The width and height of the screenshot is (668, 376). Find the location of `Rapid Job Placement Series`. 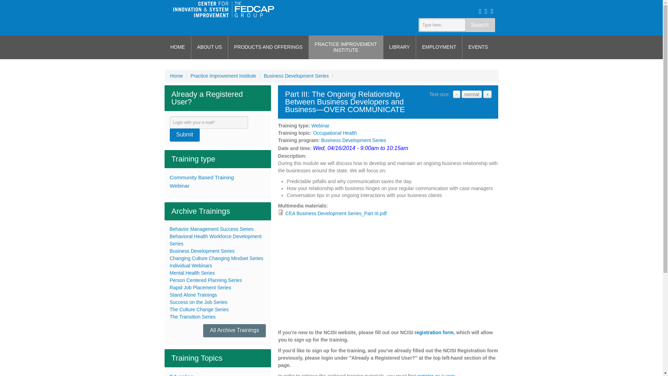

Rapid Job Placement Series is located at coordinates (200, 287).